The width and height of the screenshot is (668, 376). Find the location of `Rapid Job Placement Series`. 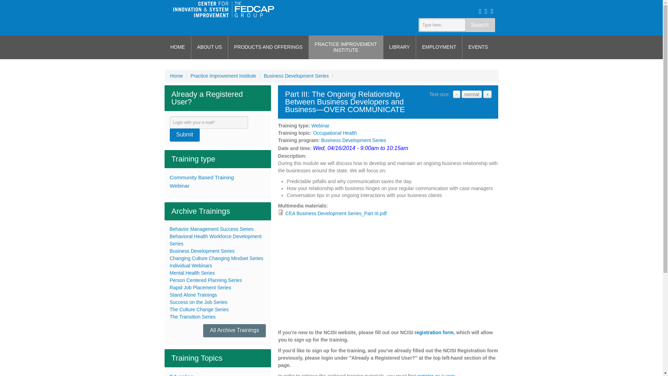

Rapid Job Placement Series is located at coordinates (200, 287).